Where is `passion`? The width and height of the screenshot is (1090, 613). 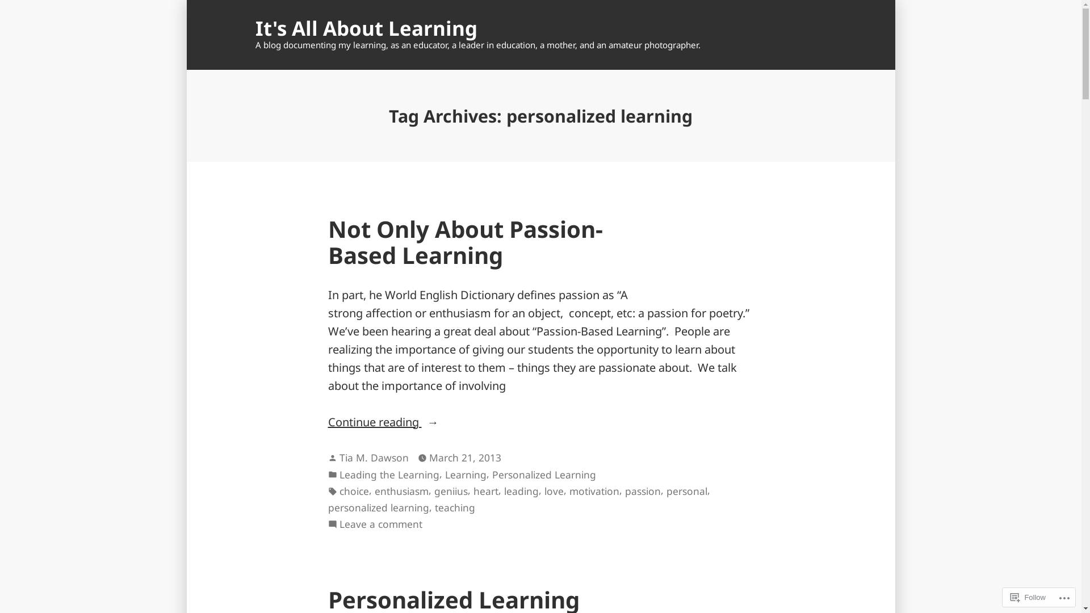 passion is located at coordinates (643, 492).